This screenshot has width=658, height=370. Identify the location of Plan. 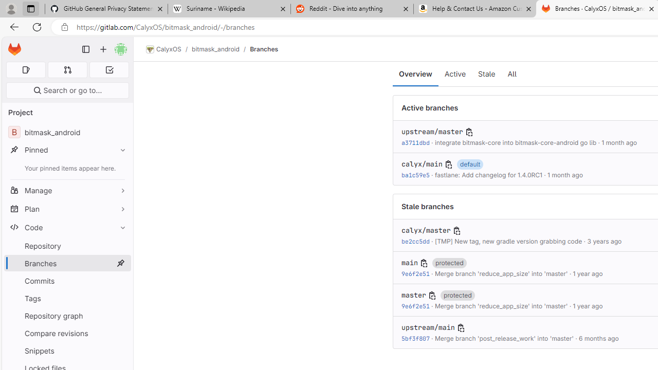
(67, 209).